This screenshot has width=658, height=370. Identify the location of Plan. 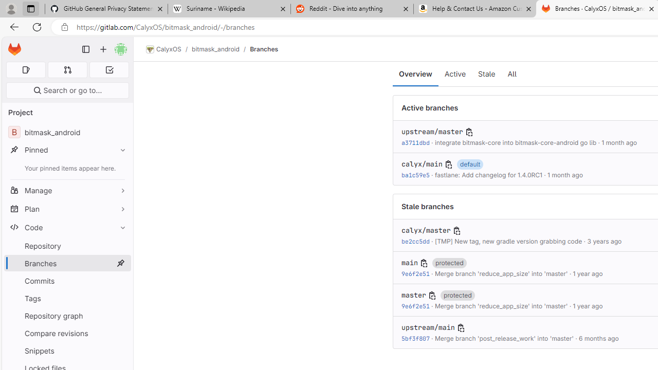
(67, 209).